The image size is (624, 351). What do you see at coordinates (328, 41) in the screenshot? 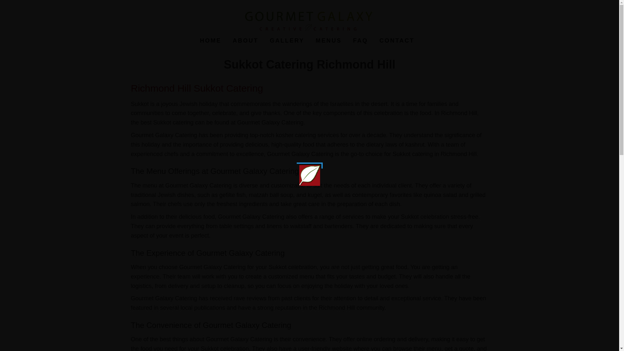
I see `MENUS` at bounding box center [328, 41].